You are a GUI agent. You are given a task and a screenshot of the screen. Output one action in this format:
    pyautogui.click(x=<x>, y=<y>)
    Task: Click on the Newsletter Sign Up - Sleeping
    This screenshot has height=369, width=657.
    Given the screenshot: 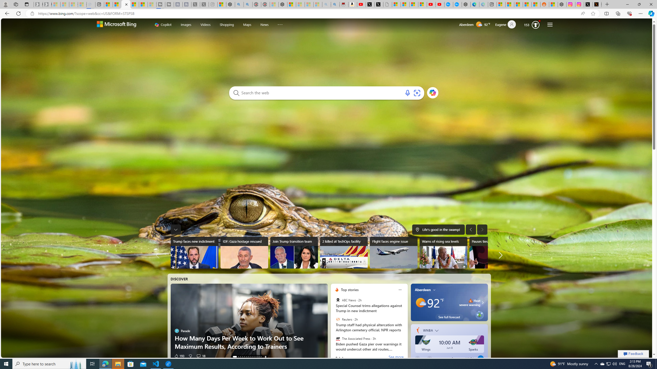 What is the action you would take?
    pyautogui.click(x=47, y=4)
    